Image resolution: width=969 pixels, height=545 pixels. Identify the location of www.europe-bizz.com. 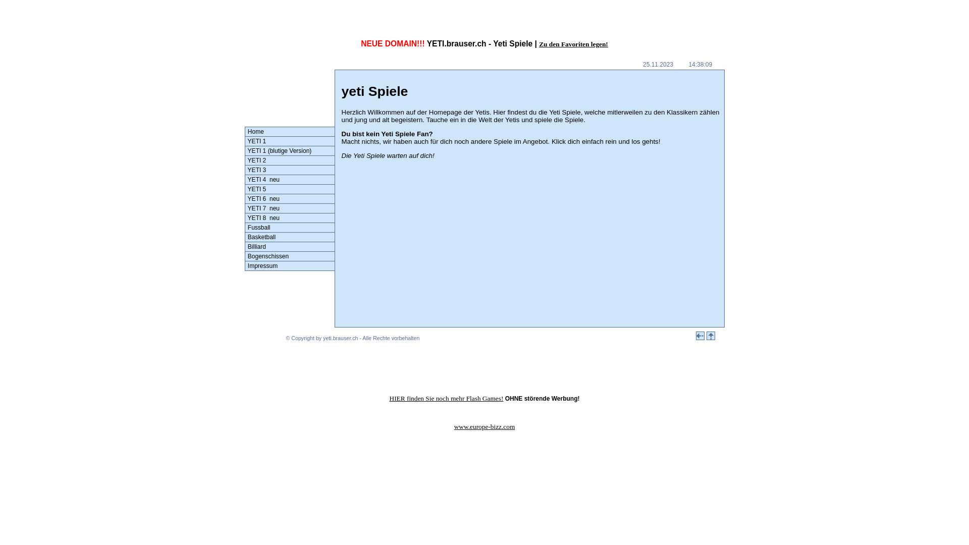
(484, 427).